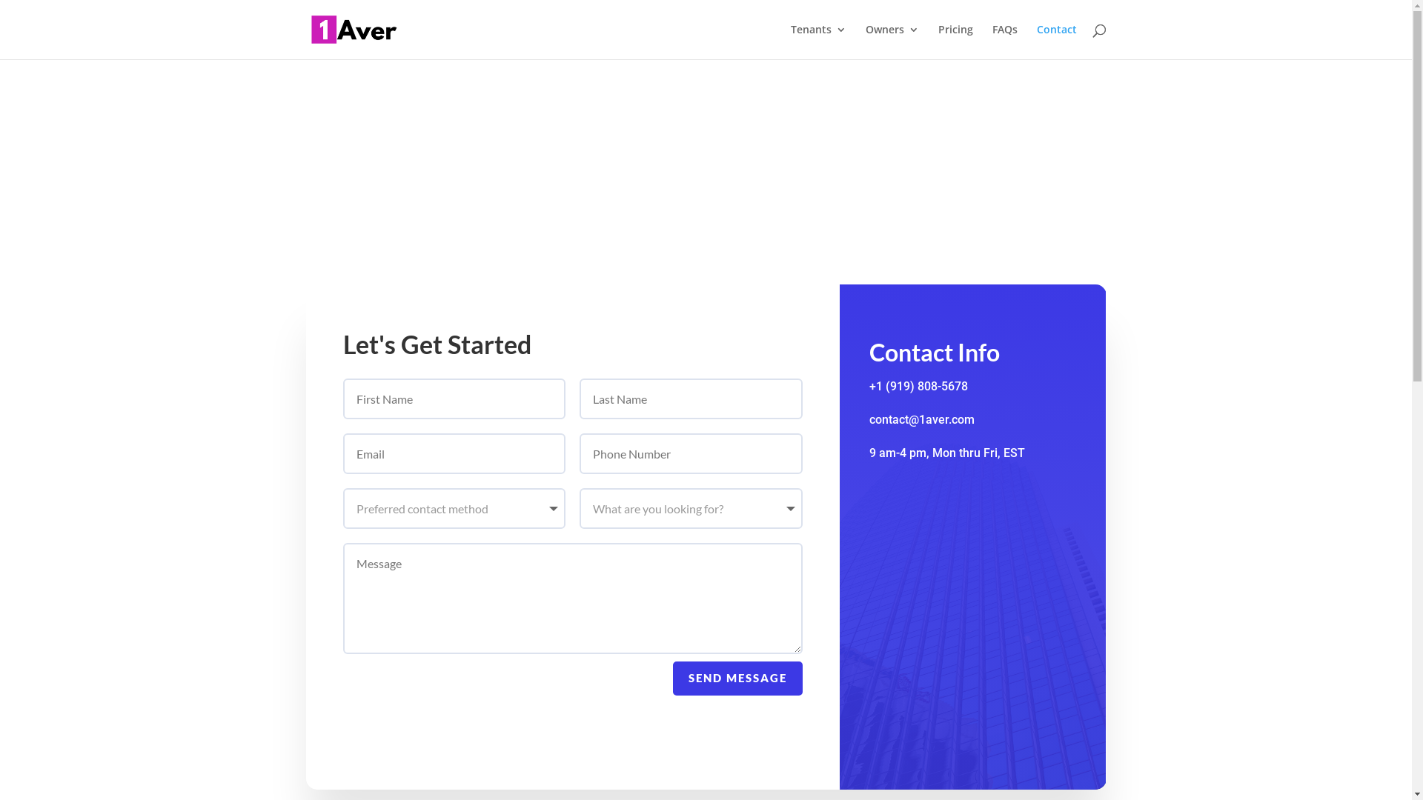  Describe the element at coordinates (892, 41) in the screenshot. I see `Owners` at that location.